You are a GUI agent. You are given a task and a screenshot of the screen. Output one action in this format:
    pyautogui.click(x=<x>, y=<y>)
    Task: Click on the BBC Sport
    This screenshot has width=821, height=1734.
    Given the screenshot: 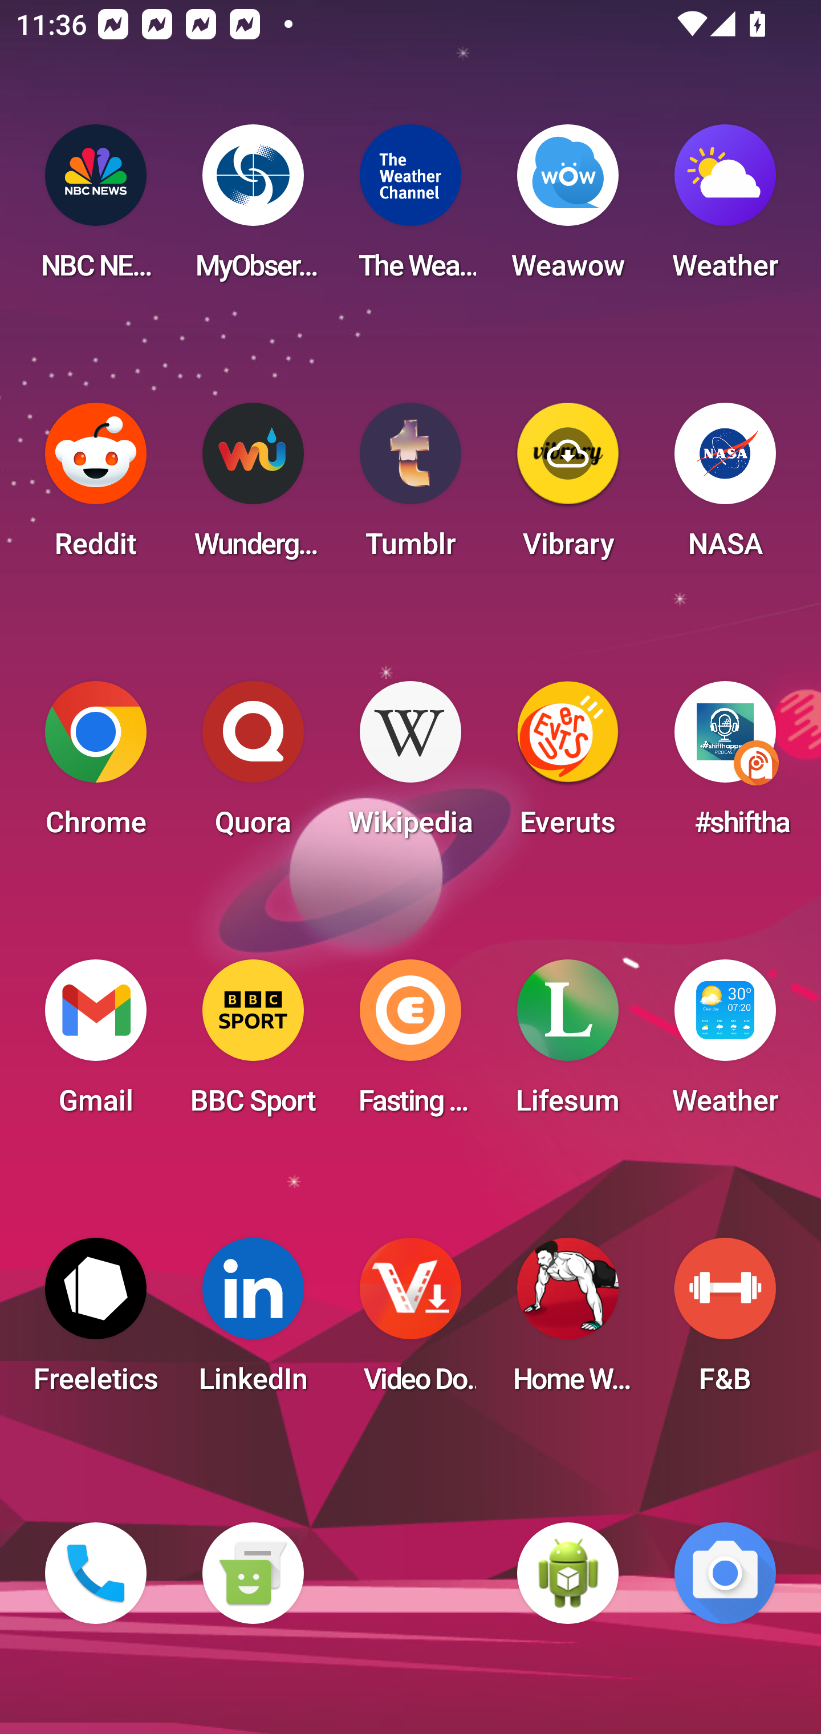 What is the action you would take?
    pyautogui.click(x=253, y=1044)
    